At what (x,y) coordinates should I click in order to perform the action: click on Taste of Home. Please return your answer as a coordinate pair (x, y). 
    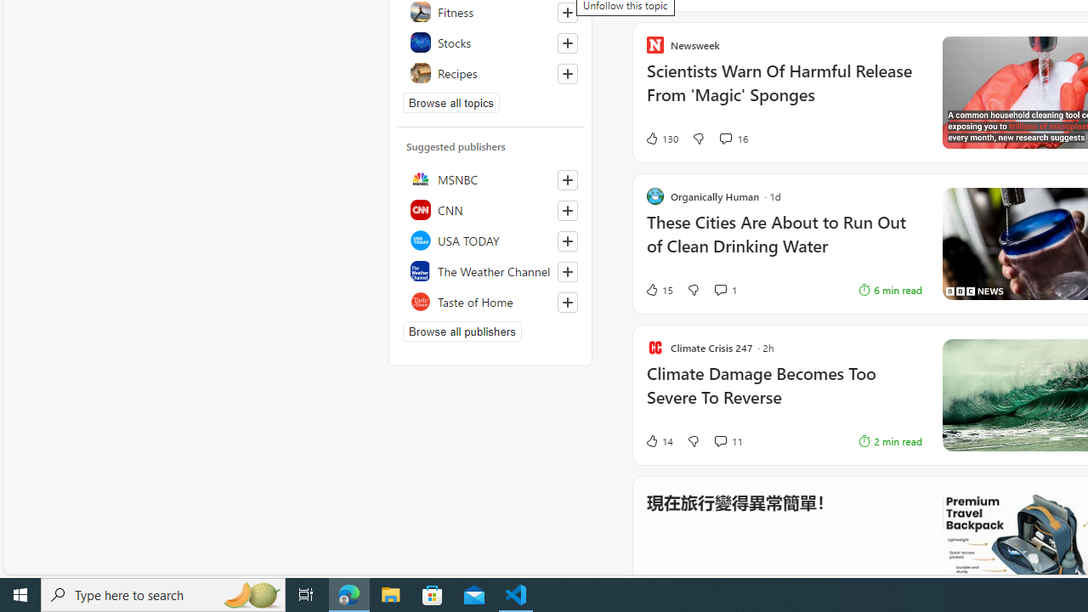
    Looking at the image, I should click on (490, 301).